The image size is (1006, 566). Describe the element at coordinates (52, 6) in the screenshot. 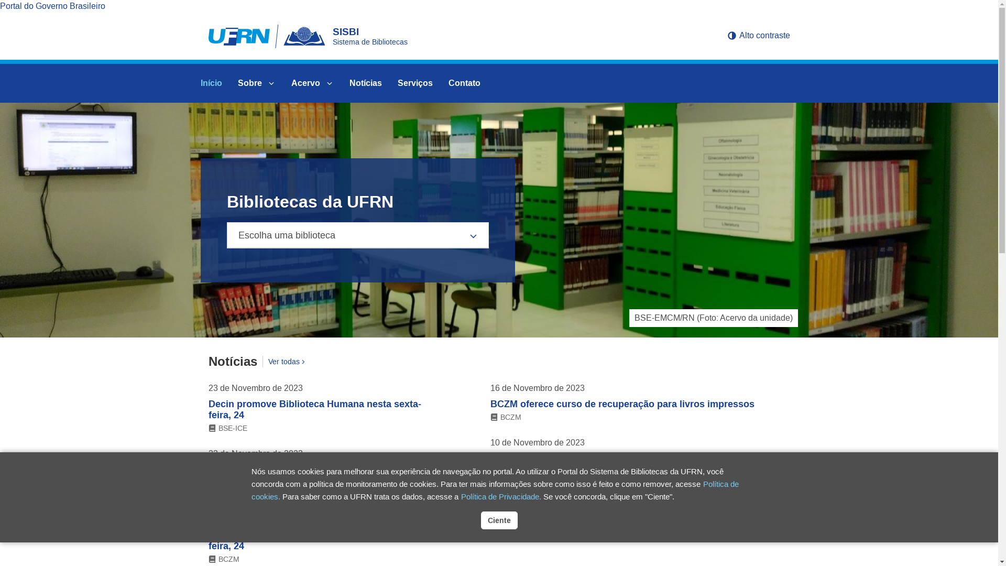

I see `Portal do Governo Brasileiro` at that location.